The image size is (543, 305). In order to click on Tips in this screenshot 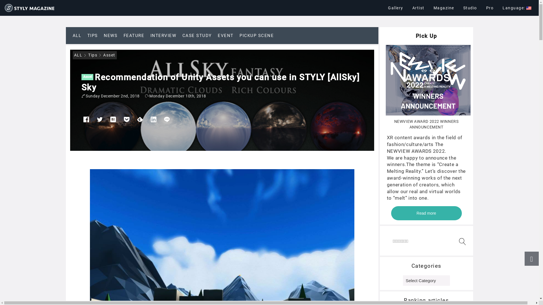, I will do `click(93, 55)`.